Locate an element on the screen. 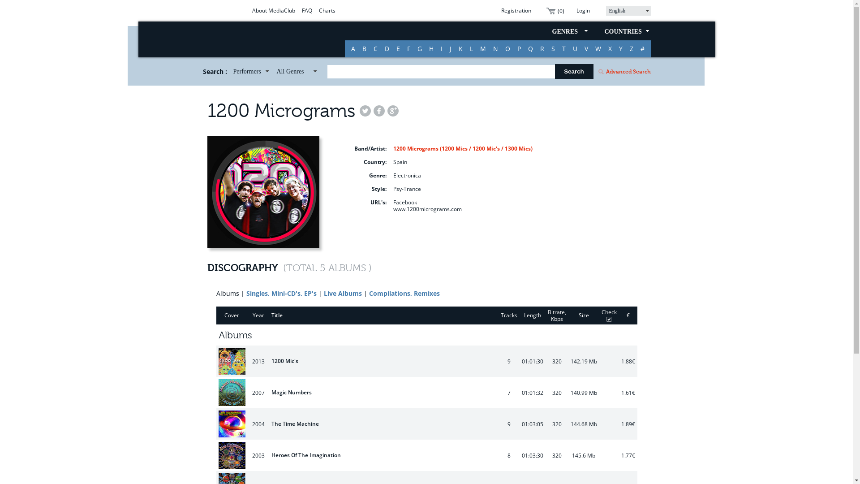 The width and height of the screenshot is (860, 484). English is located at coordinates (628, 11).